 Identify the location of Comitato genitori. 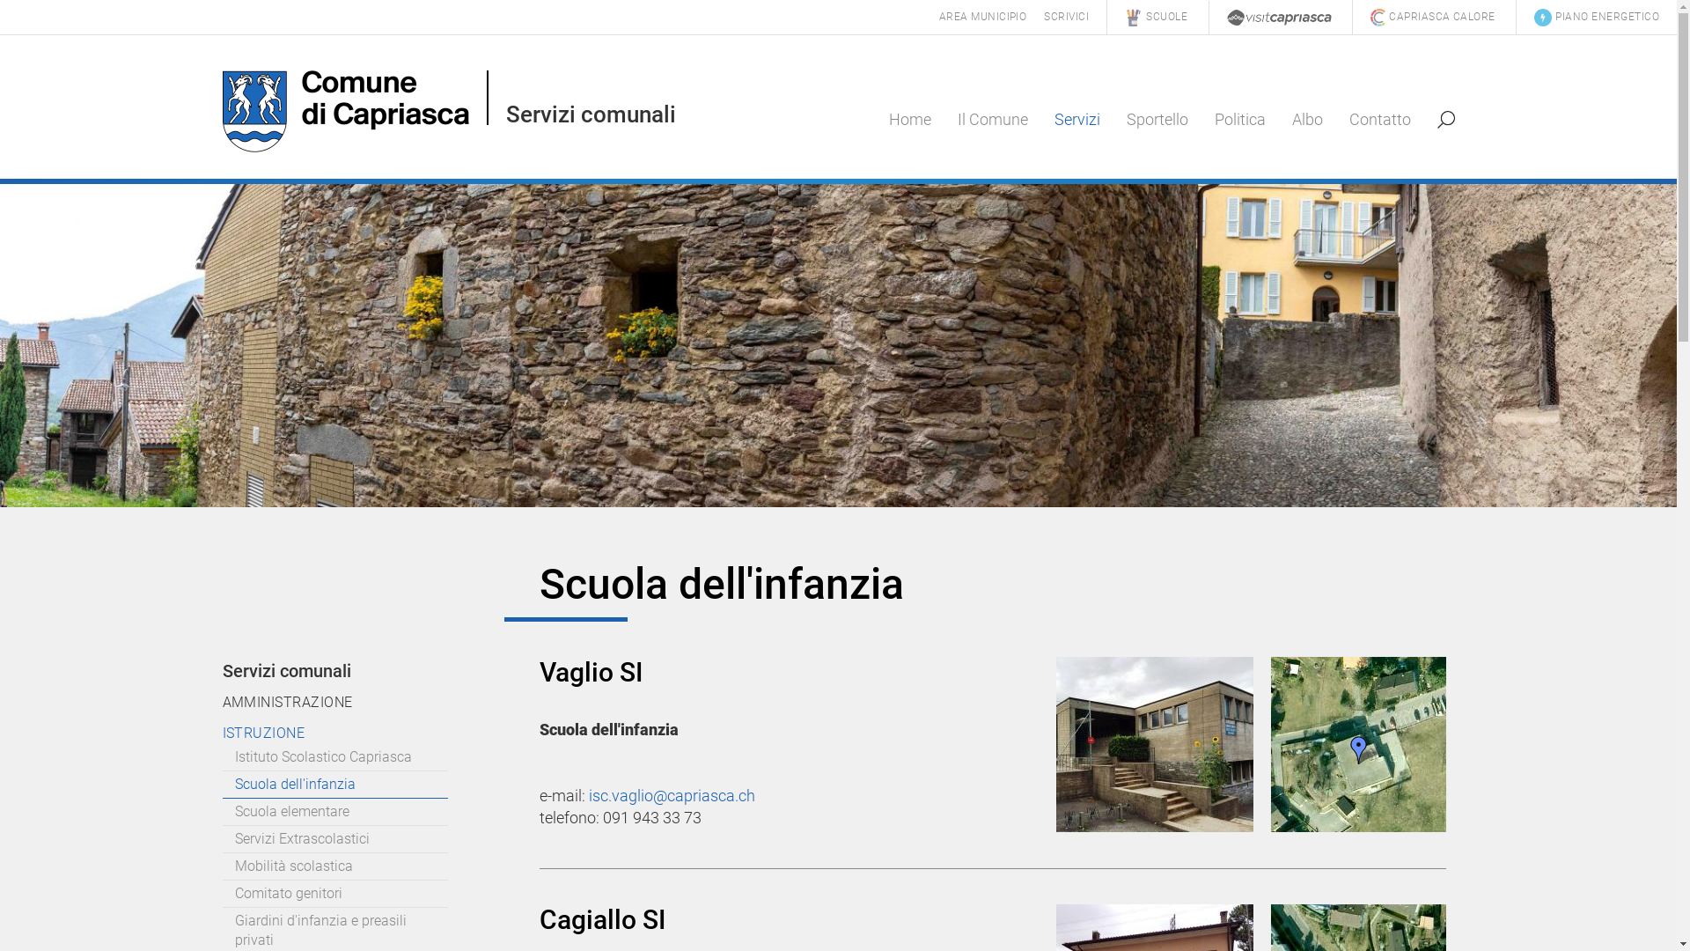
(334, 895).